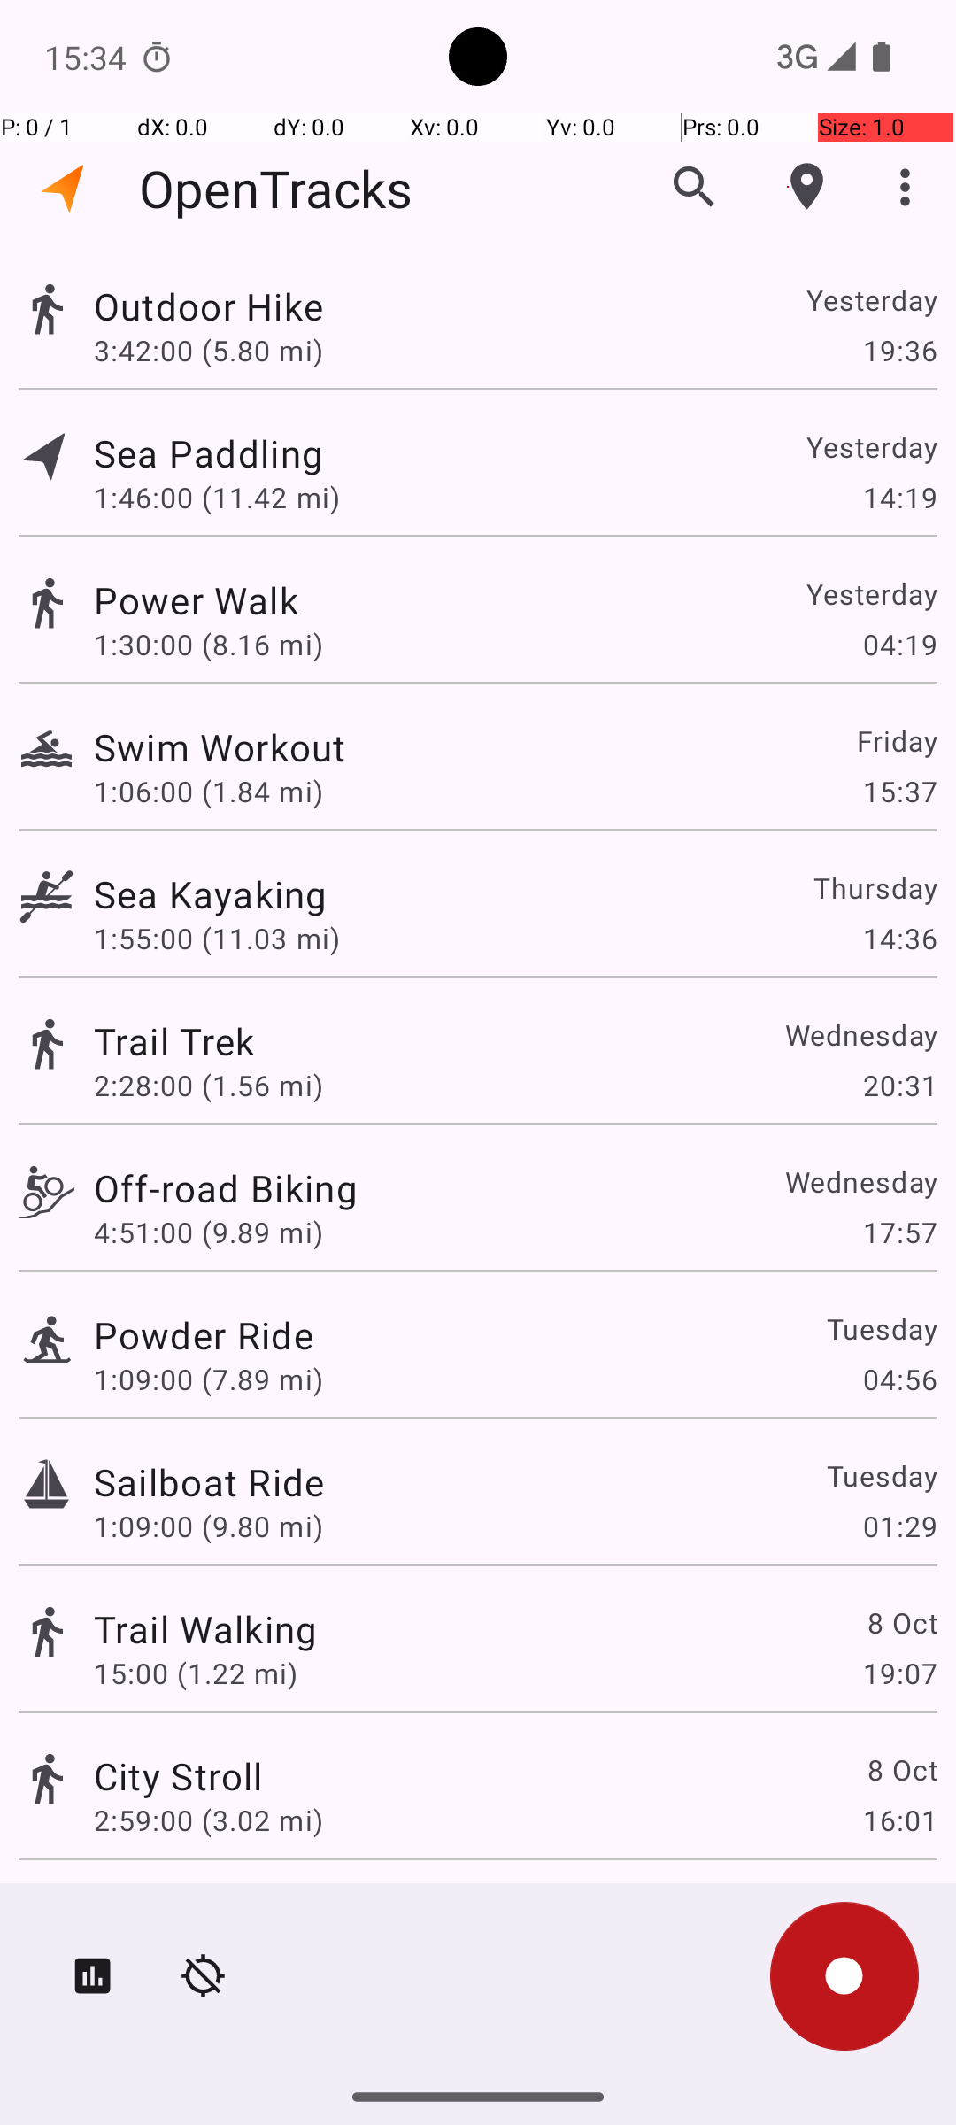 The width and height of the screenshot is (956, 2125). What do you see at coordinates (899, 1232) in the screenshot?
I see `17:57` at bounding box center [899, 1232].